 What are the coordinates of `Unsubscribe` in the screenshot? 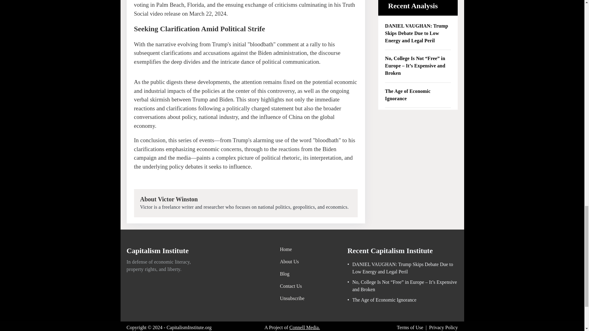 It's located at (292, 299).